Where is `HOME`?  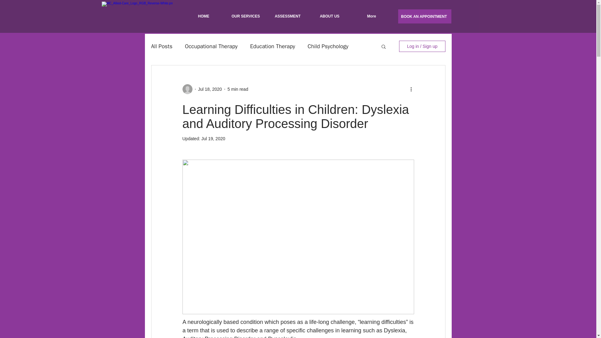 HOME is located at coordinates (203, 16).